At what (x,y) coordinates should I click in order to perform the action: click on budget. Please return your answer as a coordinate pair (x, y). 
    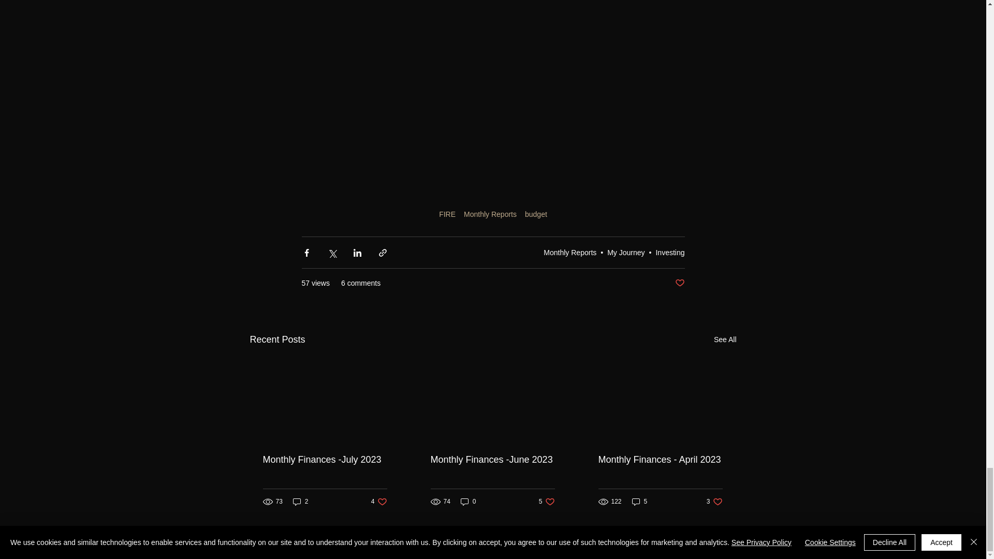
    Looking at the image, I should click on (670, 252).